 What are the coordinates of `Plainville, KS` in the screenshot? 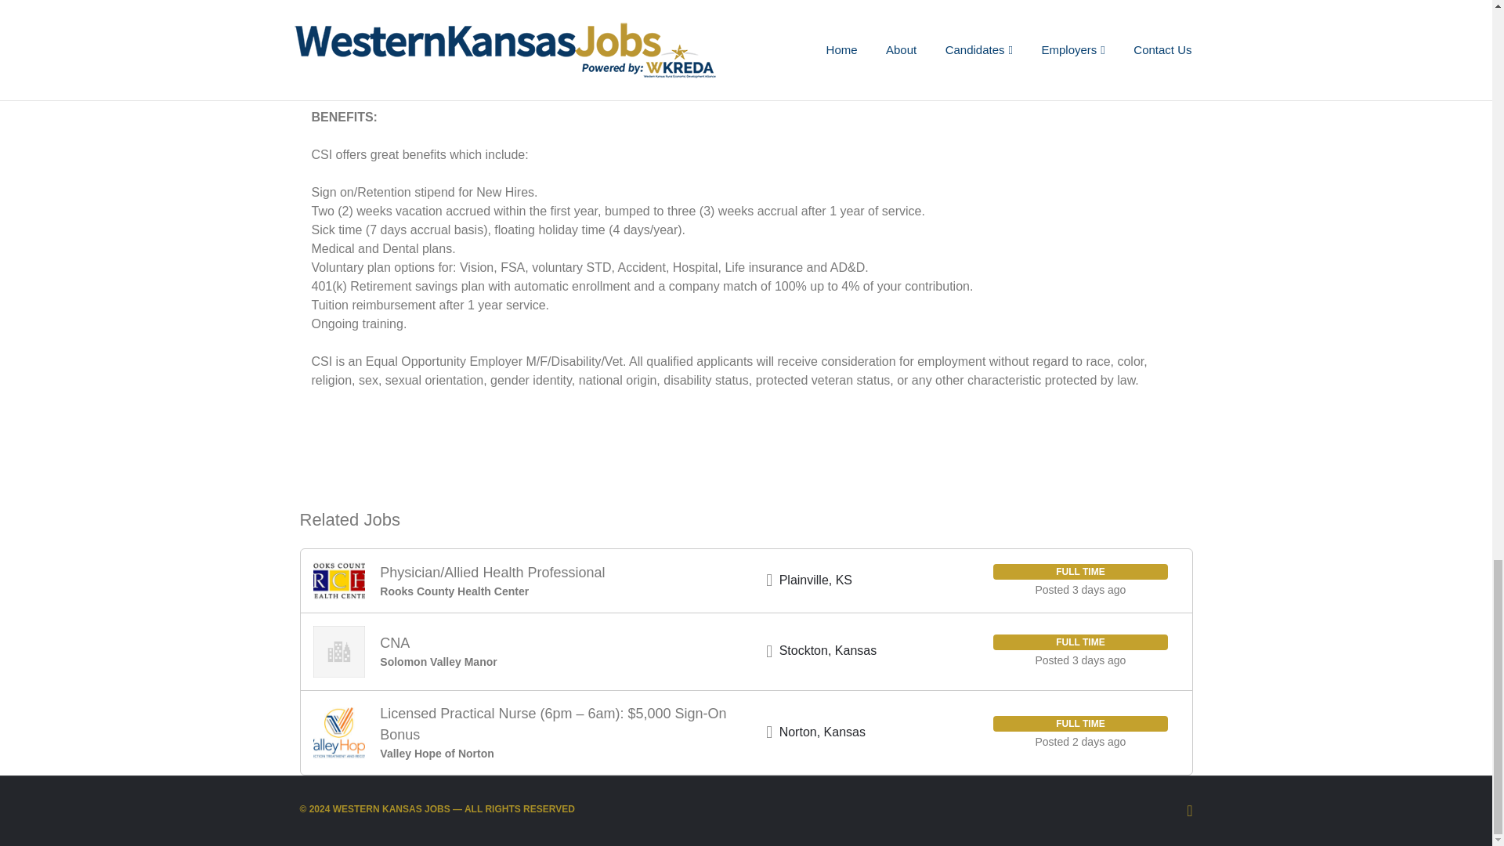 It's located at (815, 580).